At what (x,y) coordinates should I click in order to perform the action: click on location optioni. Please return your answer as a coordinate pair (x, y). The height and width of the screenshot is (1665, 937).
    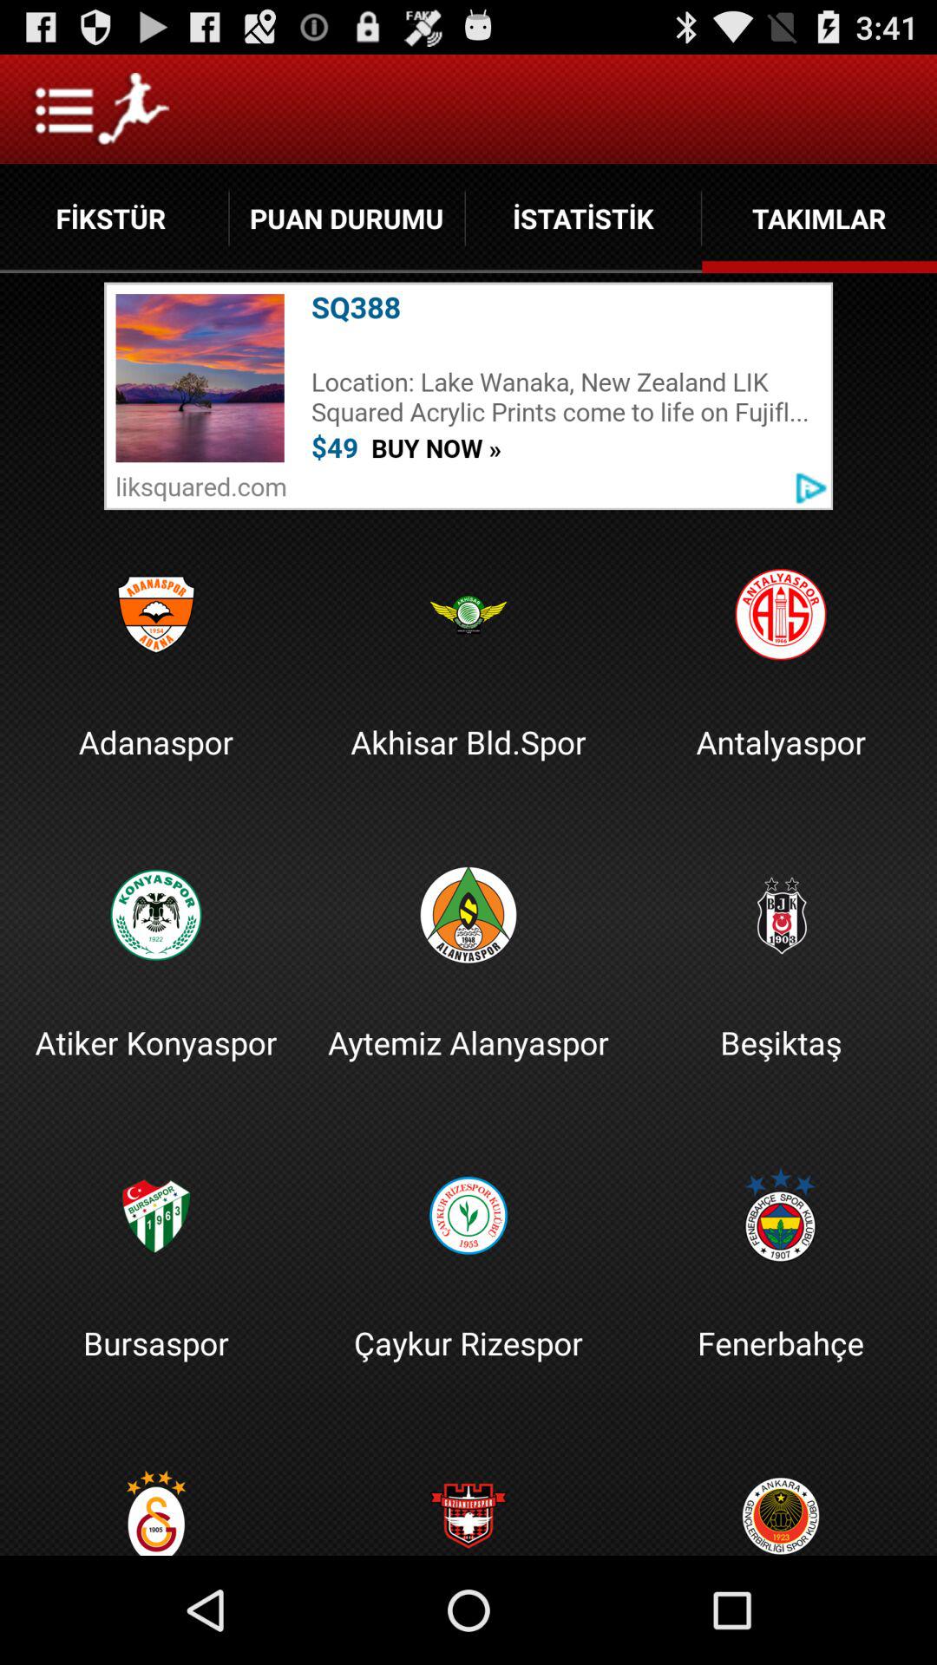
    Looking at the image, I should click on (468, 395).